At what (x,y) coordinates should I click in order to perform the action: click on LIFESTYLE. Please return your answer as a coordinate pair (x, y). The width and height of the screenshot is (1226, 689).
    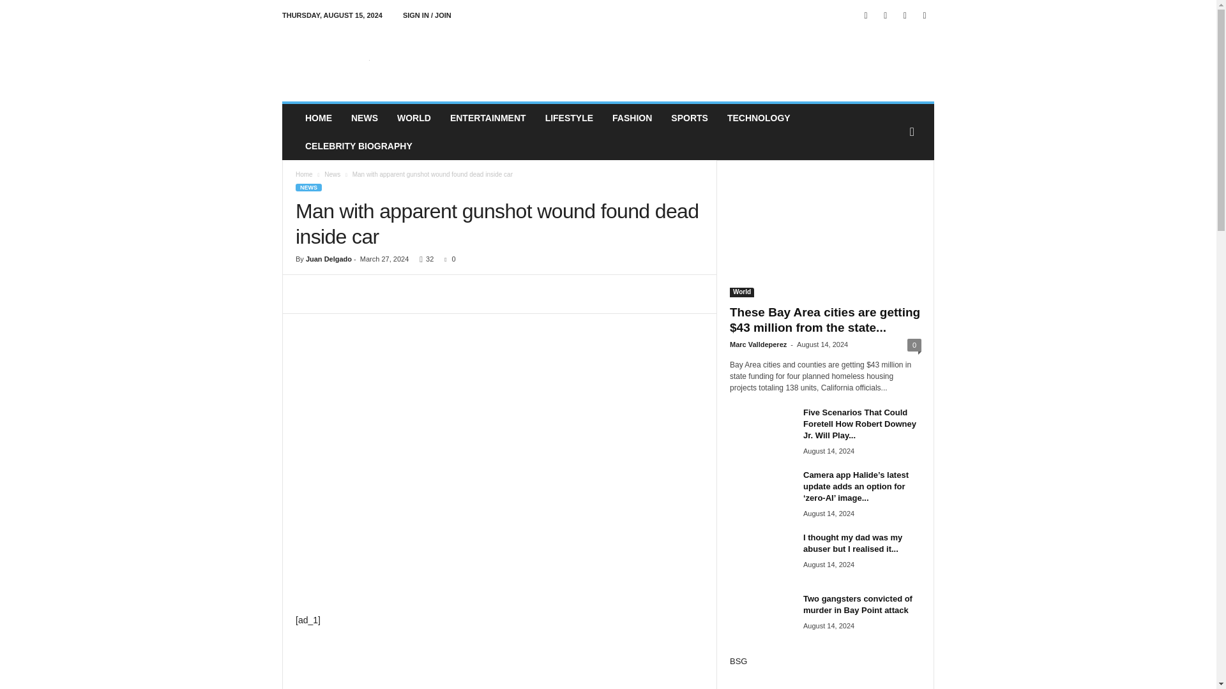
    Looking at the image, I should click on (570, 118).